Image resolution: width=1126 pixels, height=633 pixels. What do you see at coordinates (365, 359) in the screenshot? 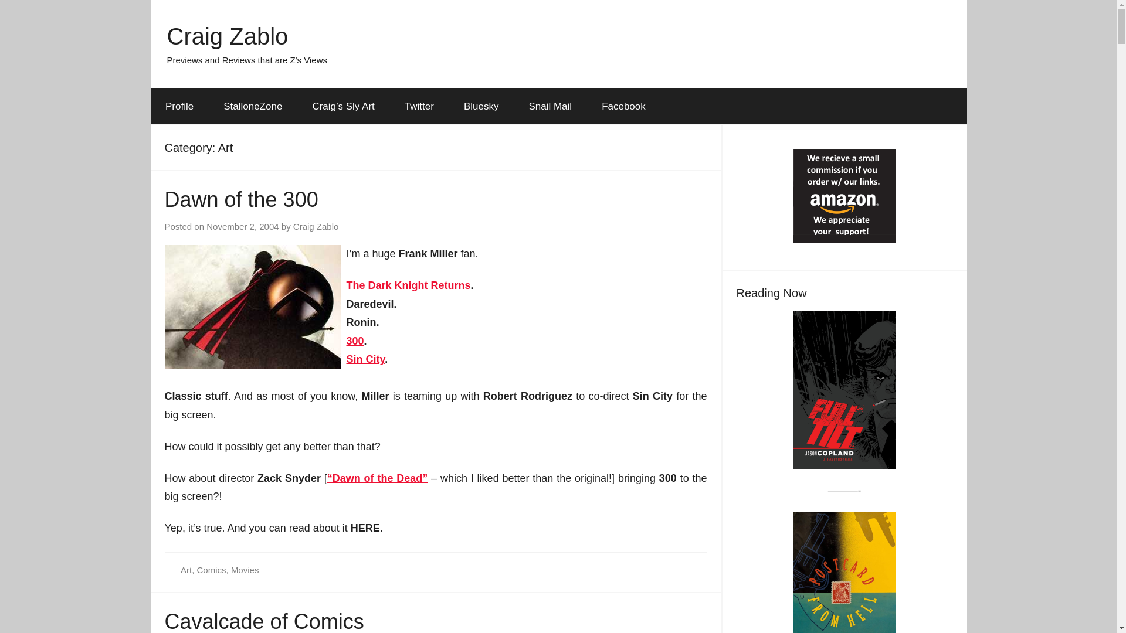
I see `Sin City` at bounding box center [365, 359].